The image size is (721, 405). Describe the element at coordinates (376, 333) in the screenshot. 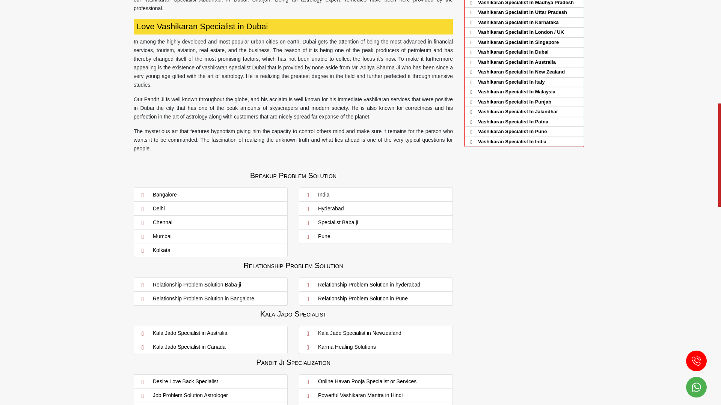

I see `Kala Jado Specialist in Newzealand` at that location.